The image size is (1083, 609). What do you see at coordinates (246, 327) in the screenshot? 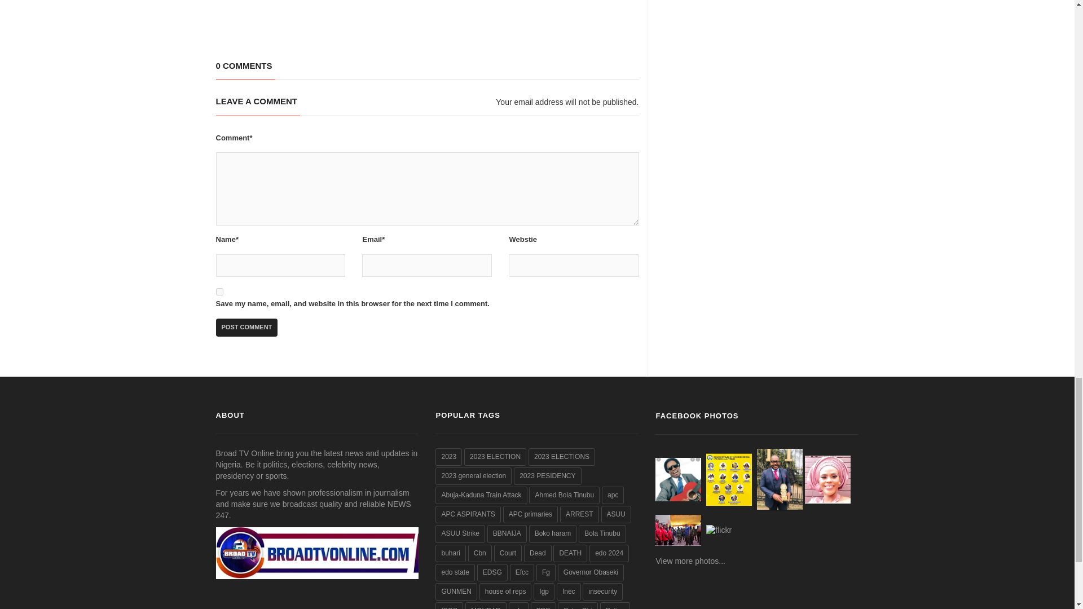
I see `Post Comment` at bounding box center [246, 327].